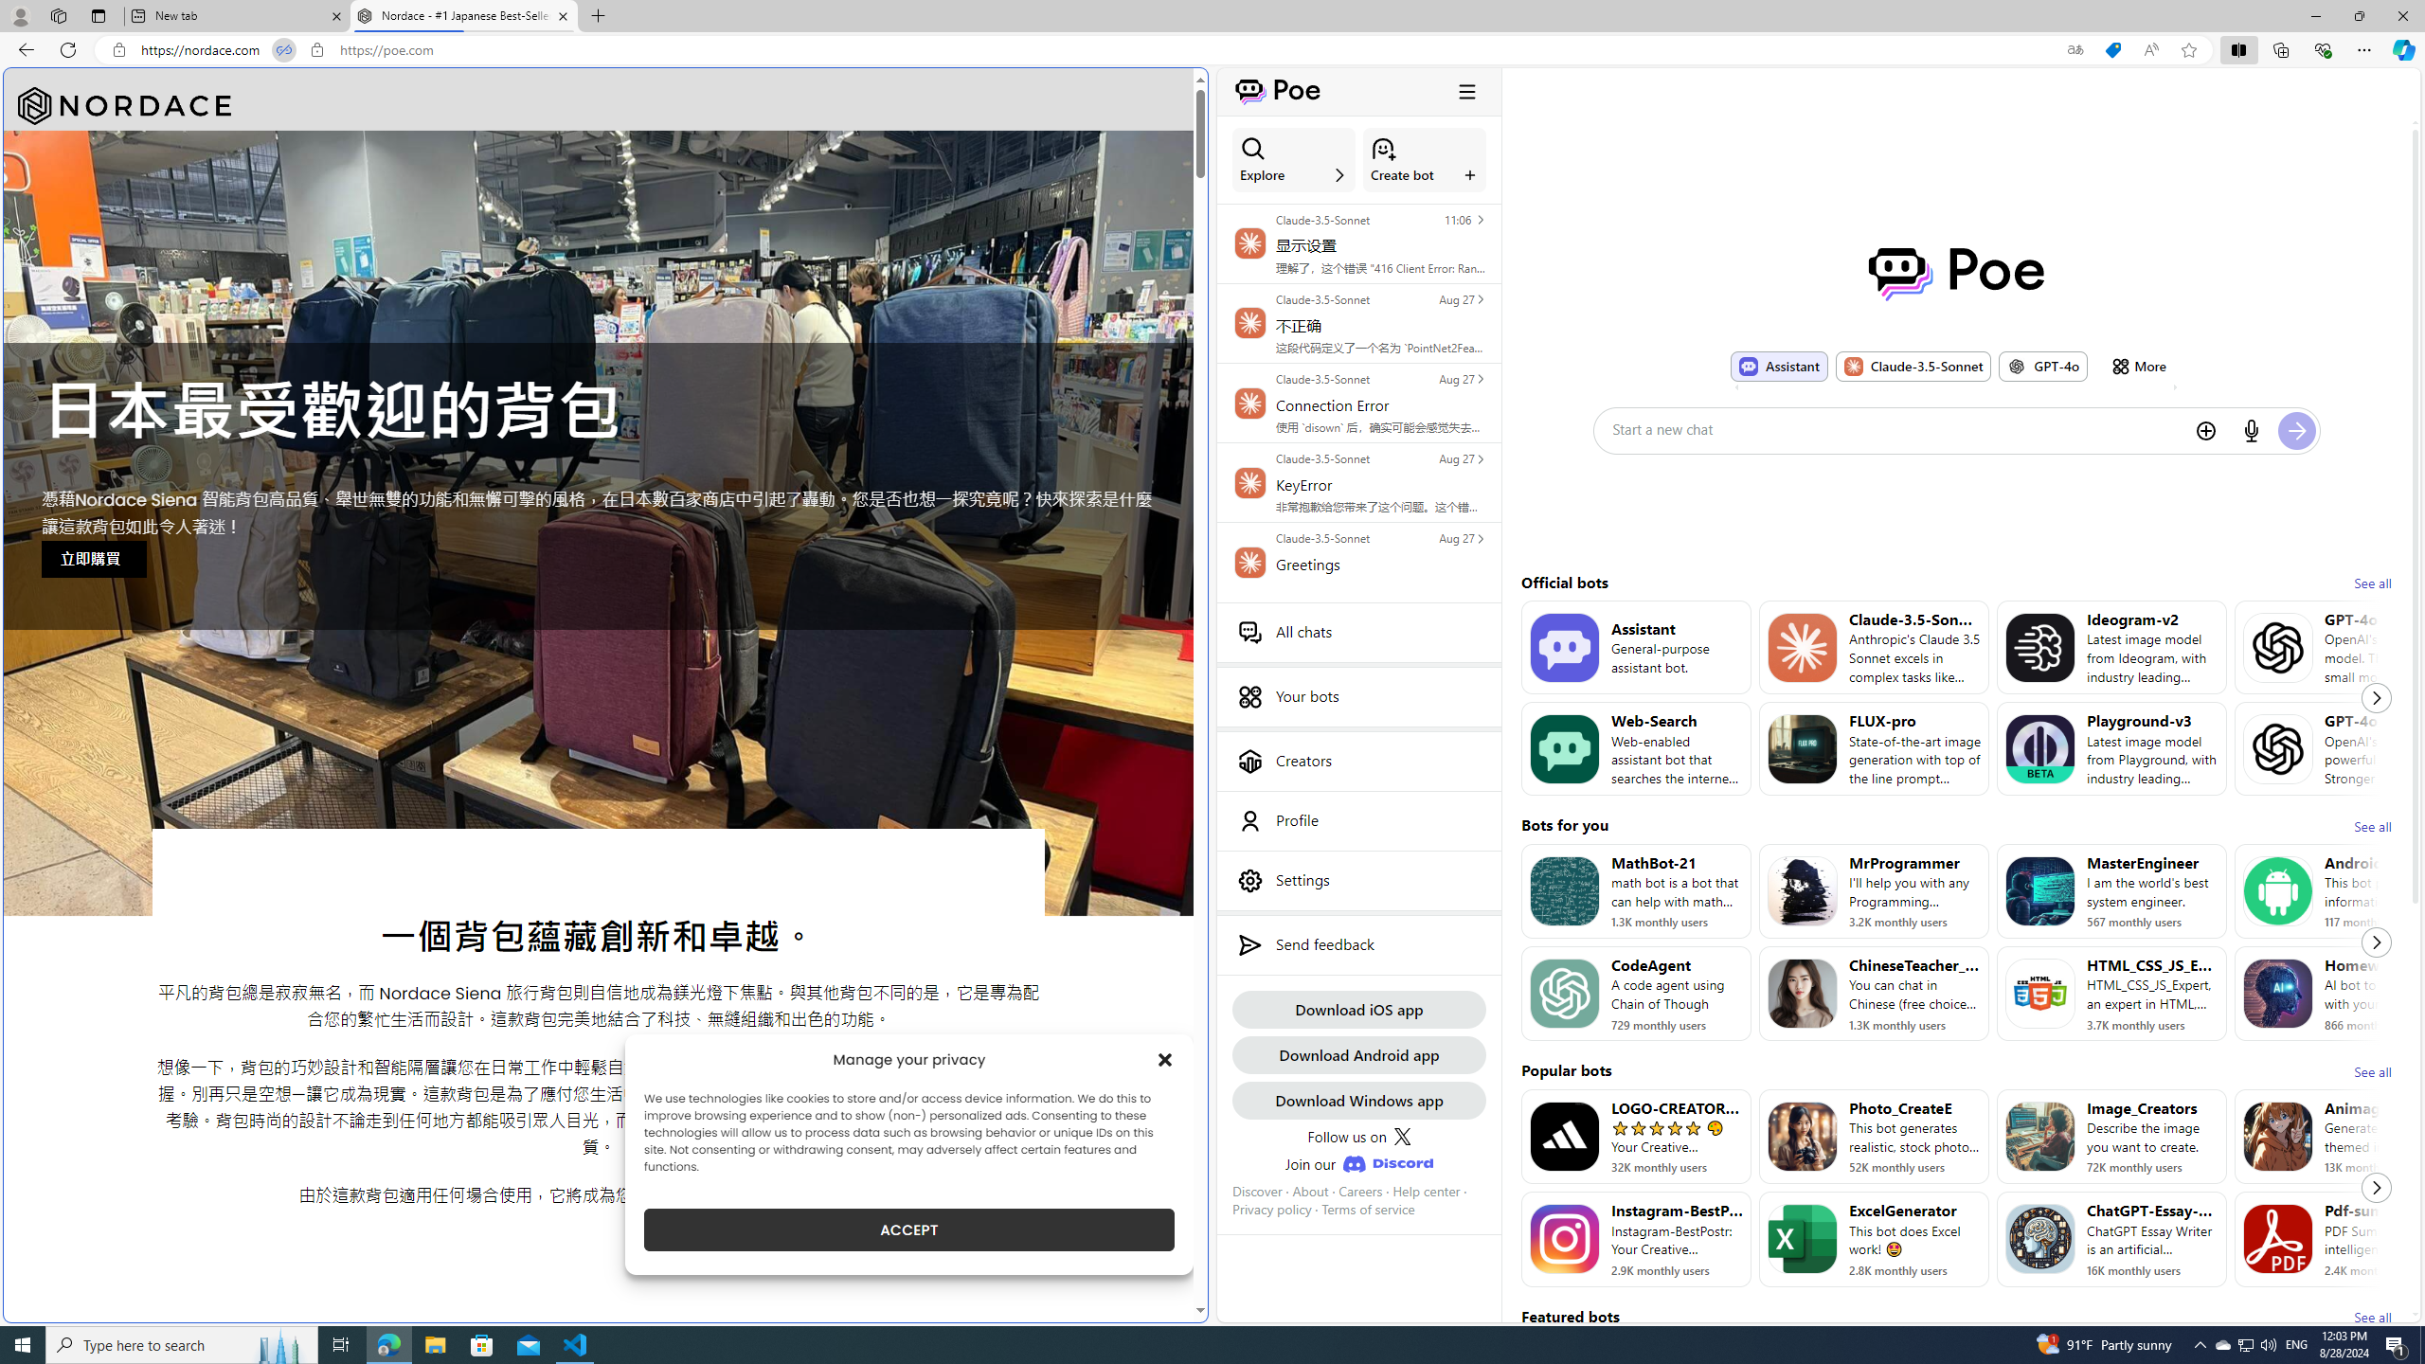  Describe the element at coordinates (1358, 1054) in the screenshot. I see `Download Android app` at that location.